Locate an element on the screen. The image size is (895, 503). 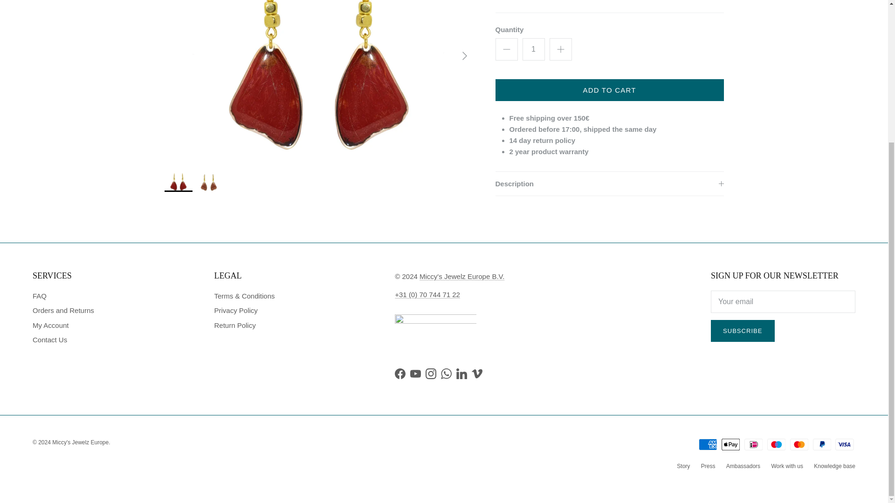
1 is located at coordinates (533, 49).